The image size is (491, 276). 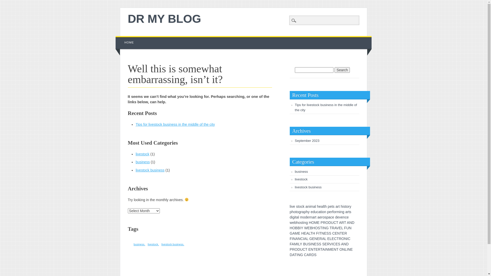 I want to click on S, so click(x=309, y=244).